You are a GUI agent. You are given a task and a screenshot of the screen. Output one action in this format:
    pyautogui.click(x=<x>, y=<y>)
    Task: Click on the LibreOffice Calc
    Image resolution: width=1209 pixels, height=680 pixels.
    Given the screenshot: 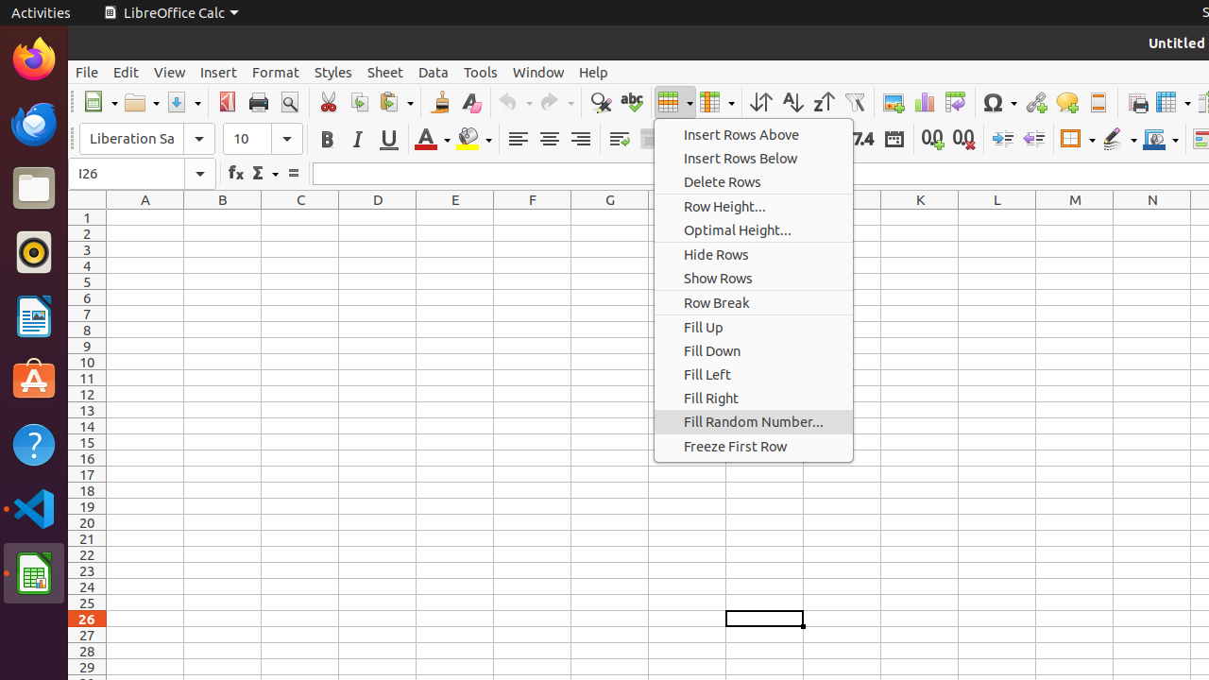 What is the action you would take?
    pyautogui.click(x=34, y=573)
    